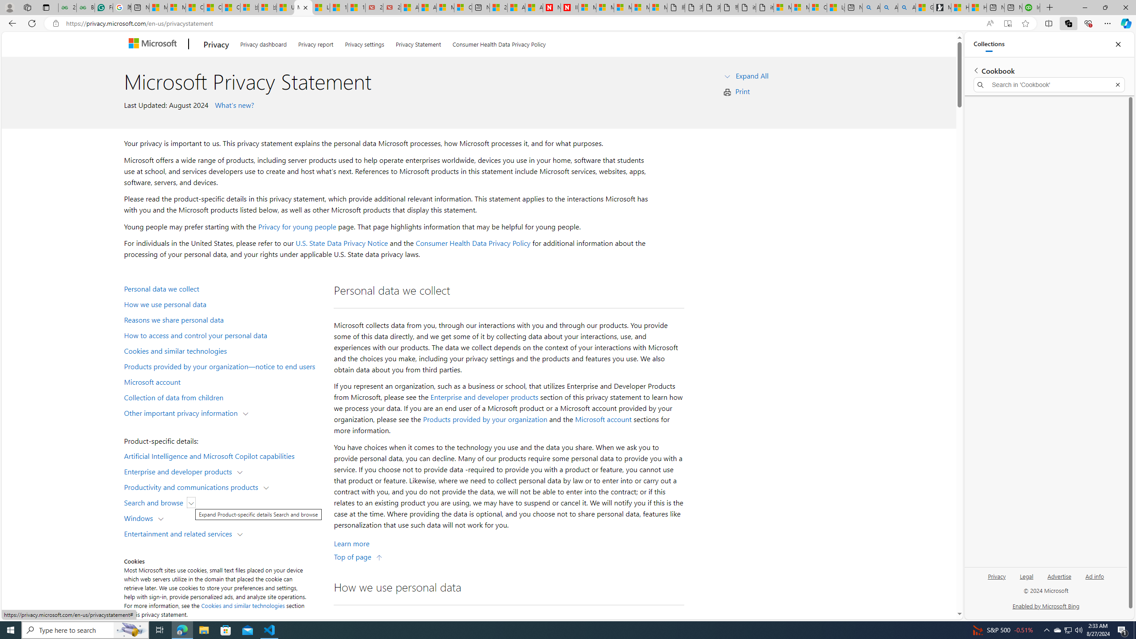  I want to click on Expand All, so click(752, 75).